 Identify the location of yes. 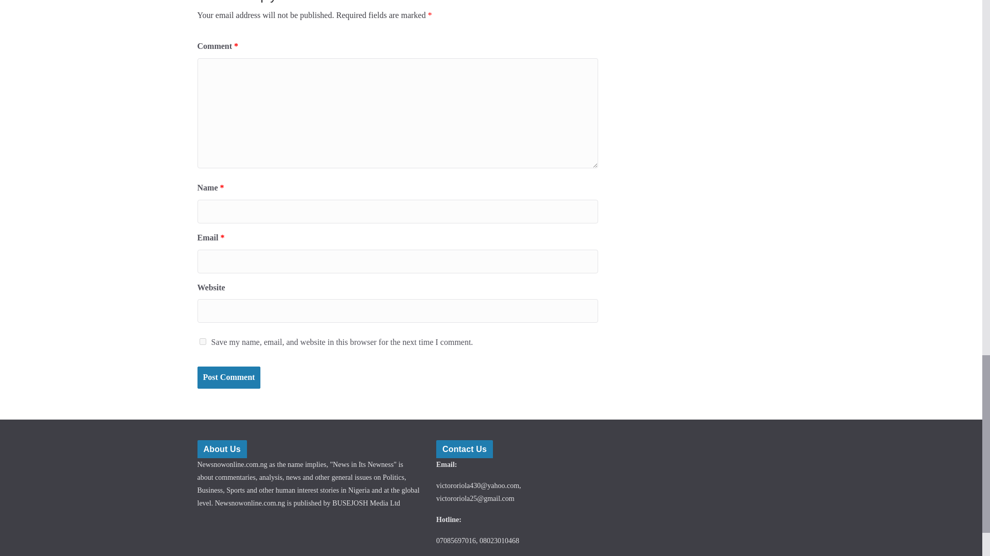
(202, 341).